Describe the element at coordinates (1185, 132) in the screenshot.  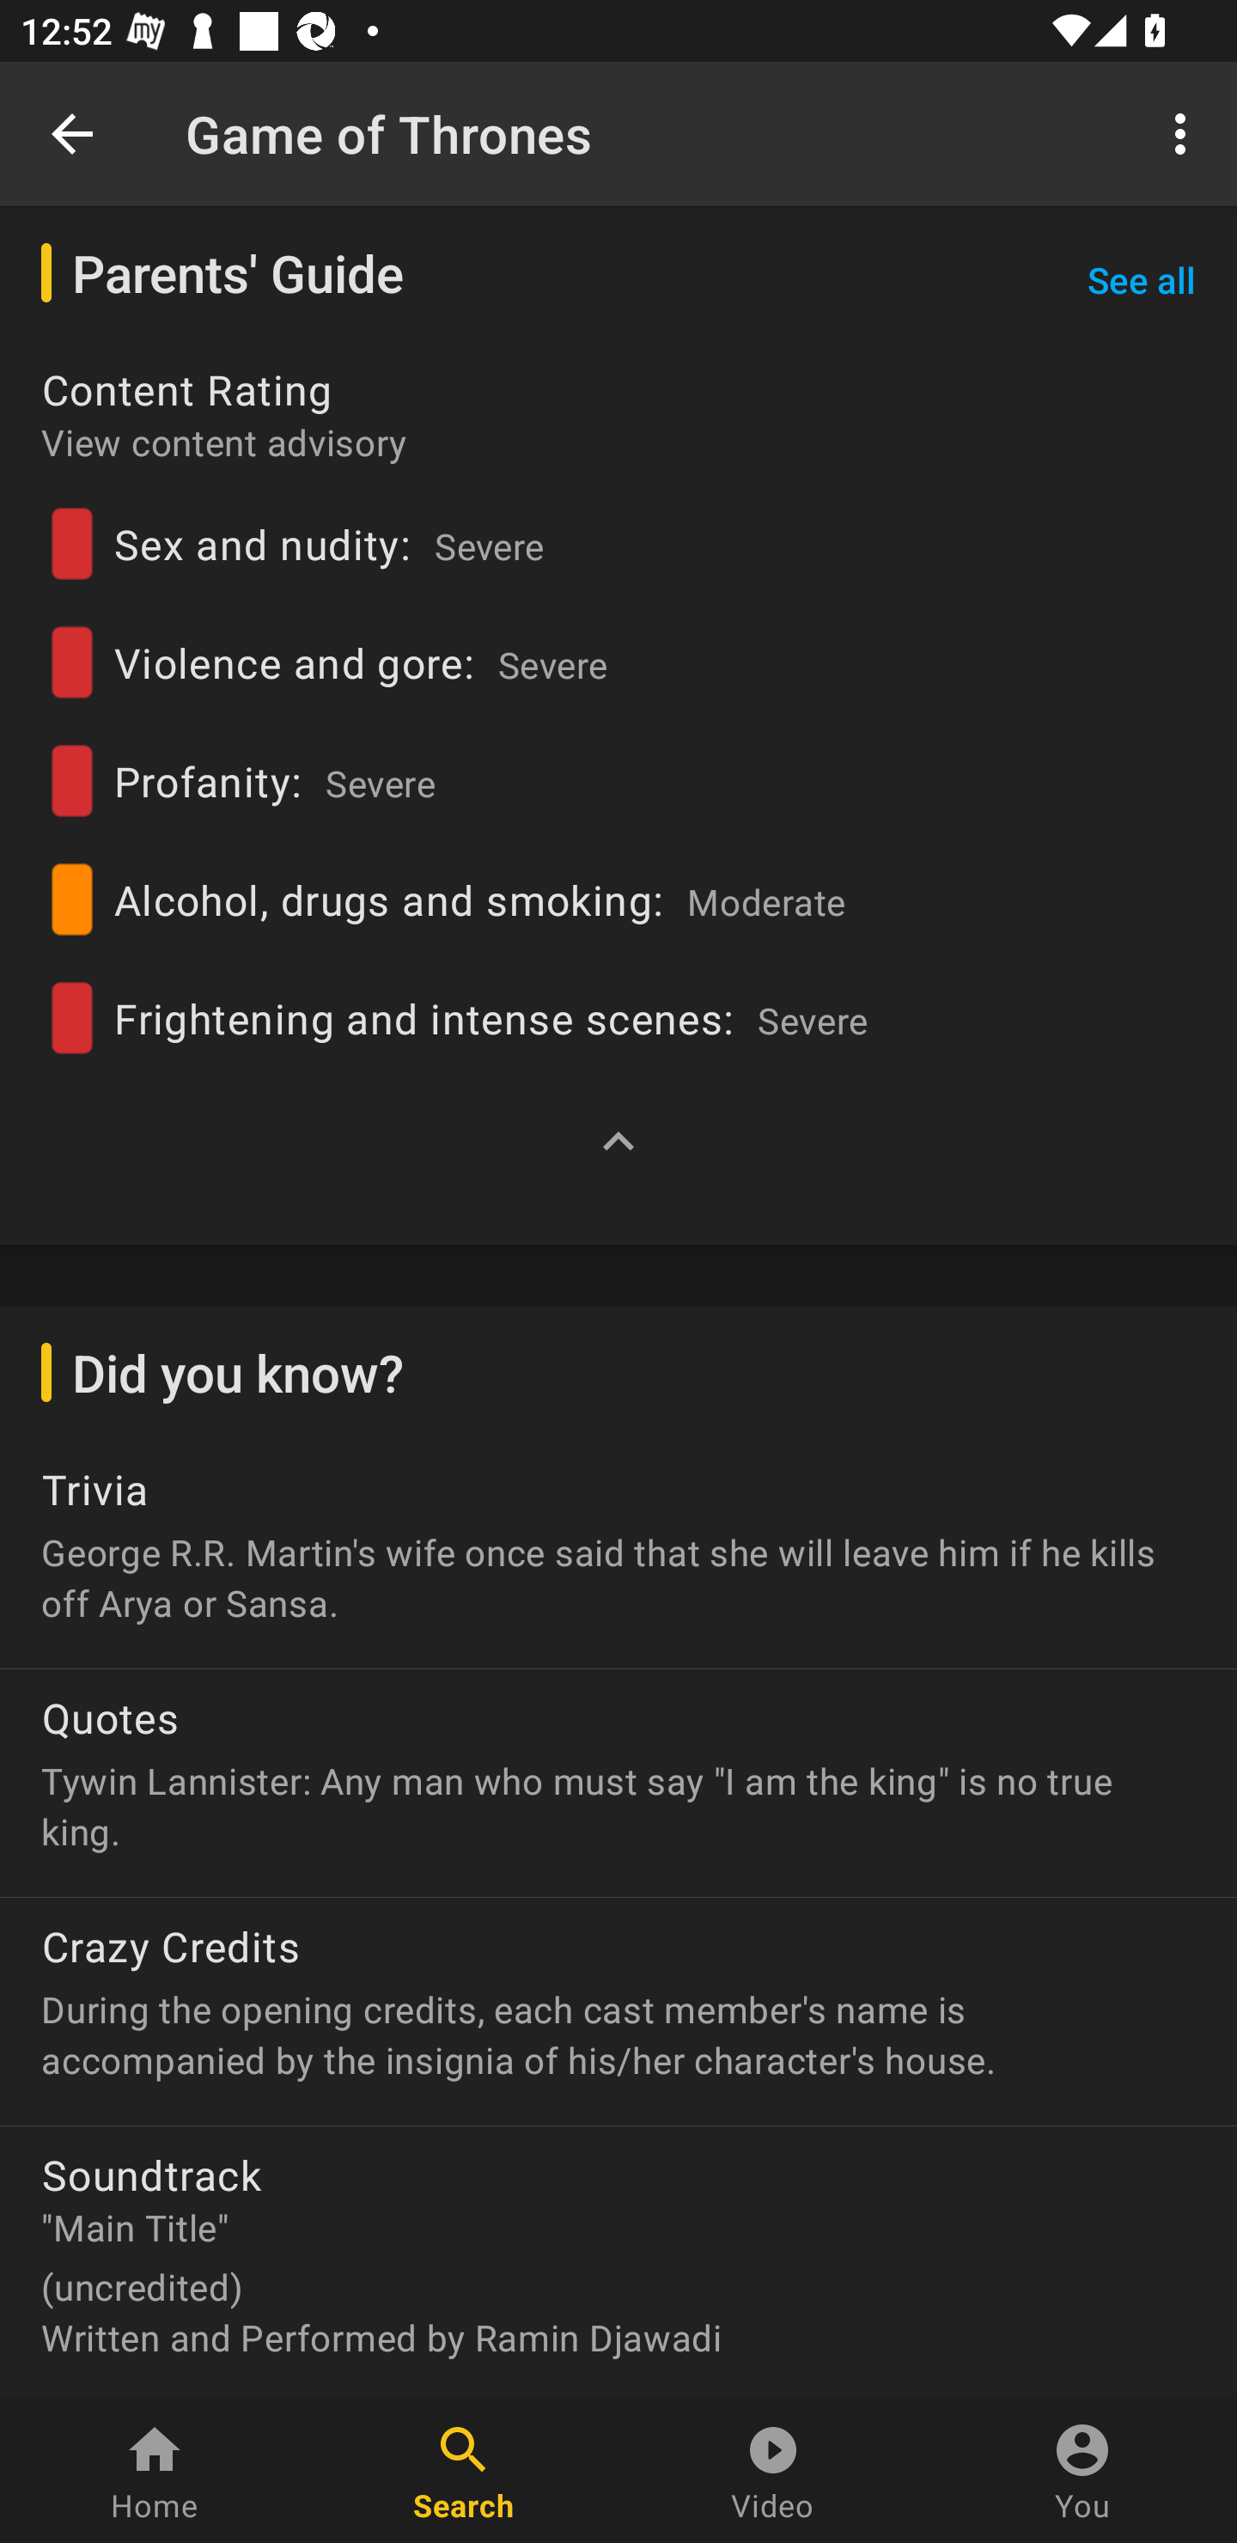
I see `More options` at that location.